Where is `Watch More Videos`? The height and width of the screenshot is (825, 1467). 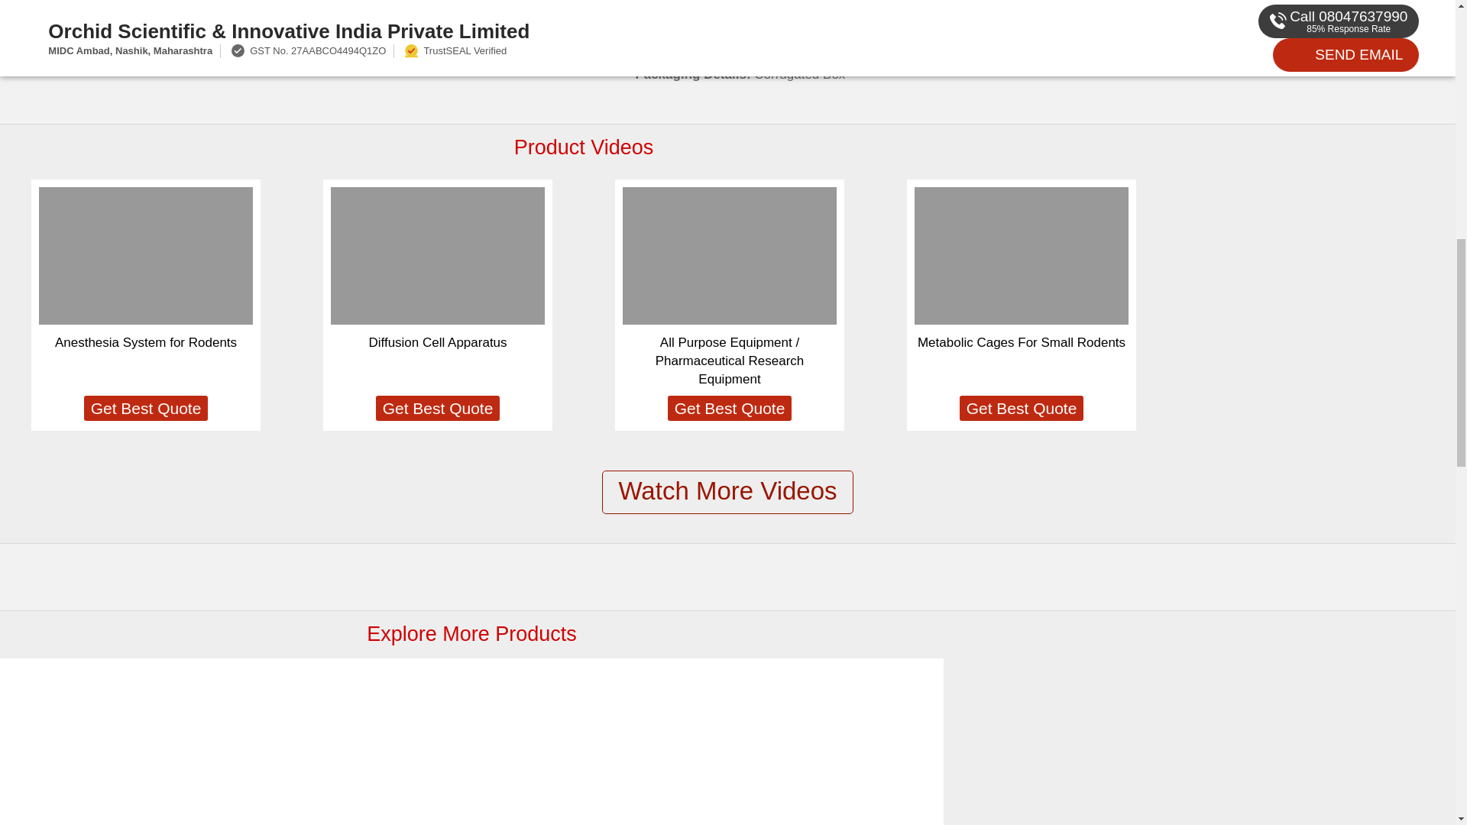 Watch More Videos is located at coordinates (727, 492).